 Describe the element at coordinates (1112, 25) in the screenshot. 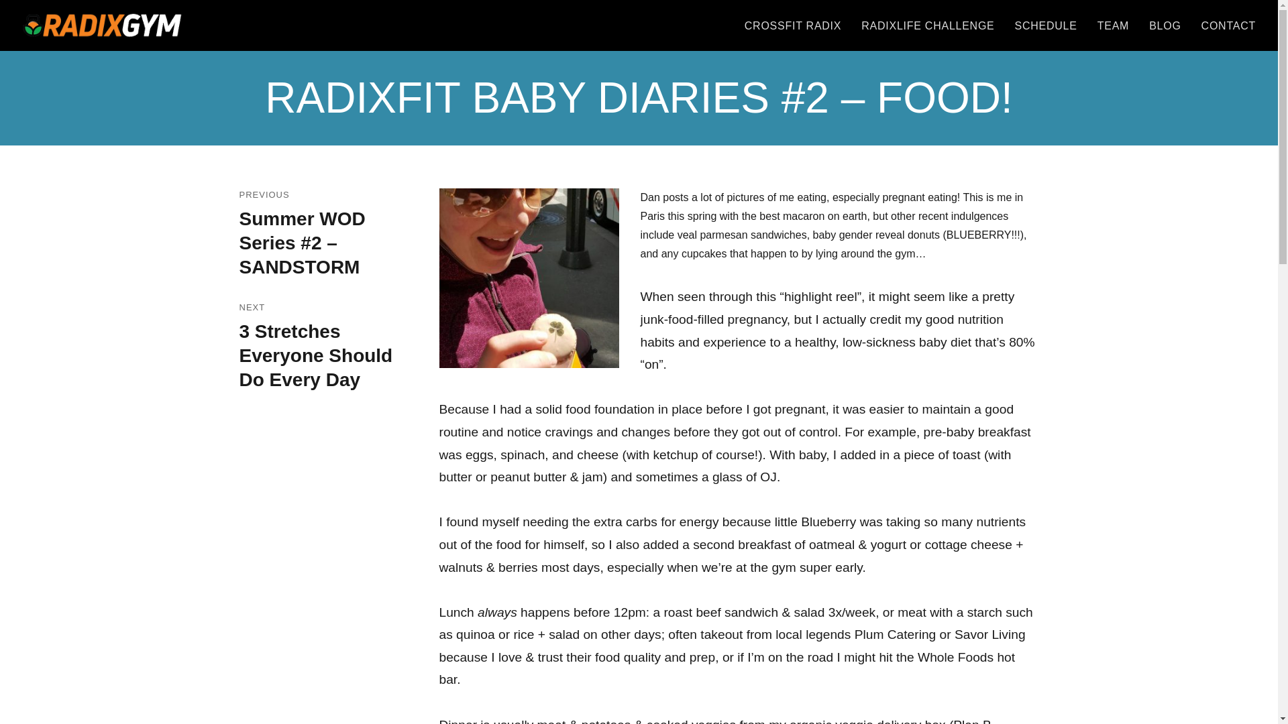

I see `TEAM` at that location.